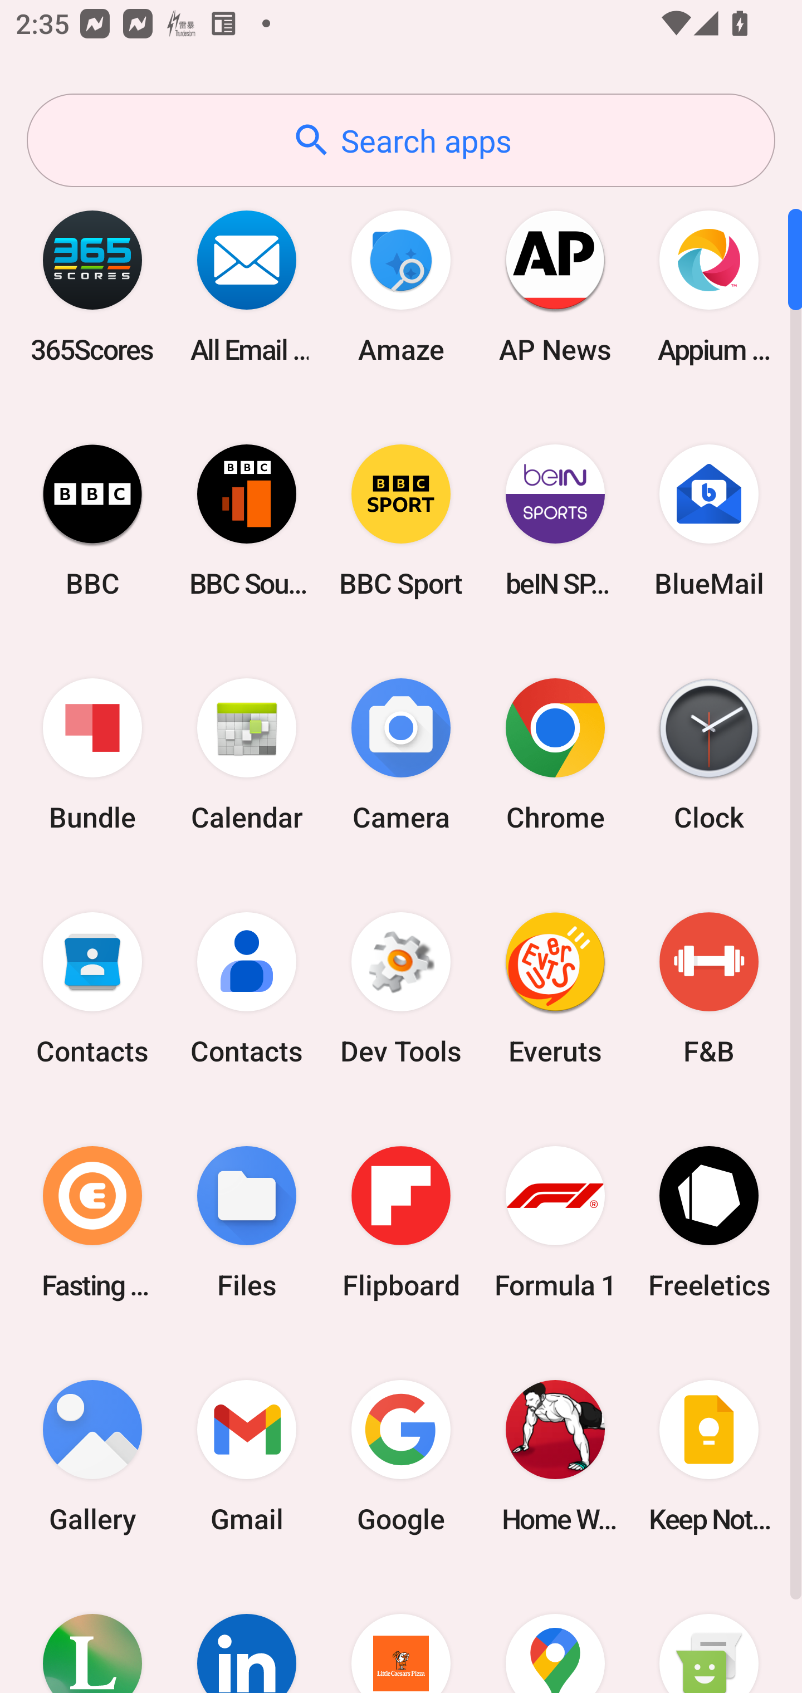 Image resolution: width=802 pixels, height=1693 pixels. I want to click on Flipboard, so click(401, 1222).